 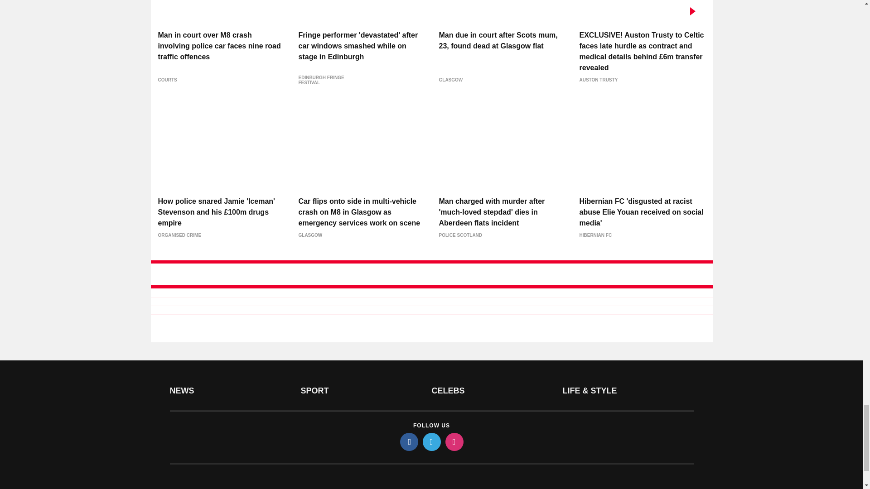 What do you see at coordinates (408, 441) in the screenshot?
I see `facebook` at bounding box center [408, 441].